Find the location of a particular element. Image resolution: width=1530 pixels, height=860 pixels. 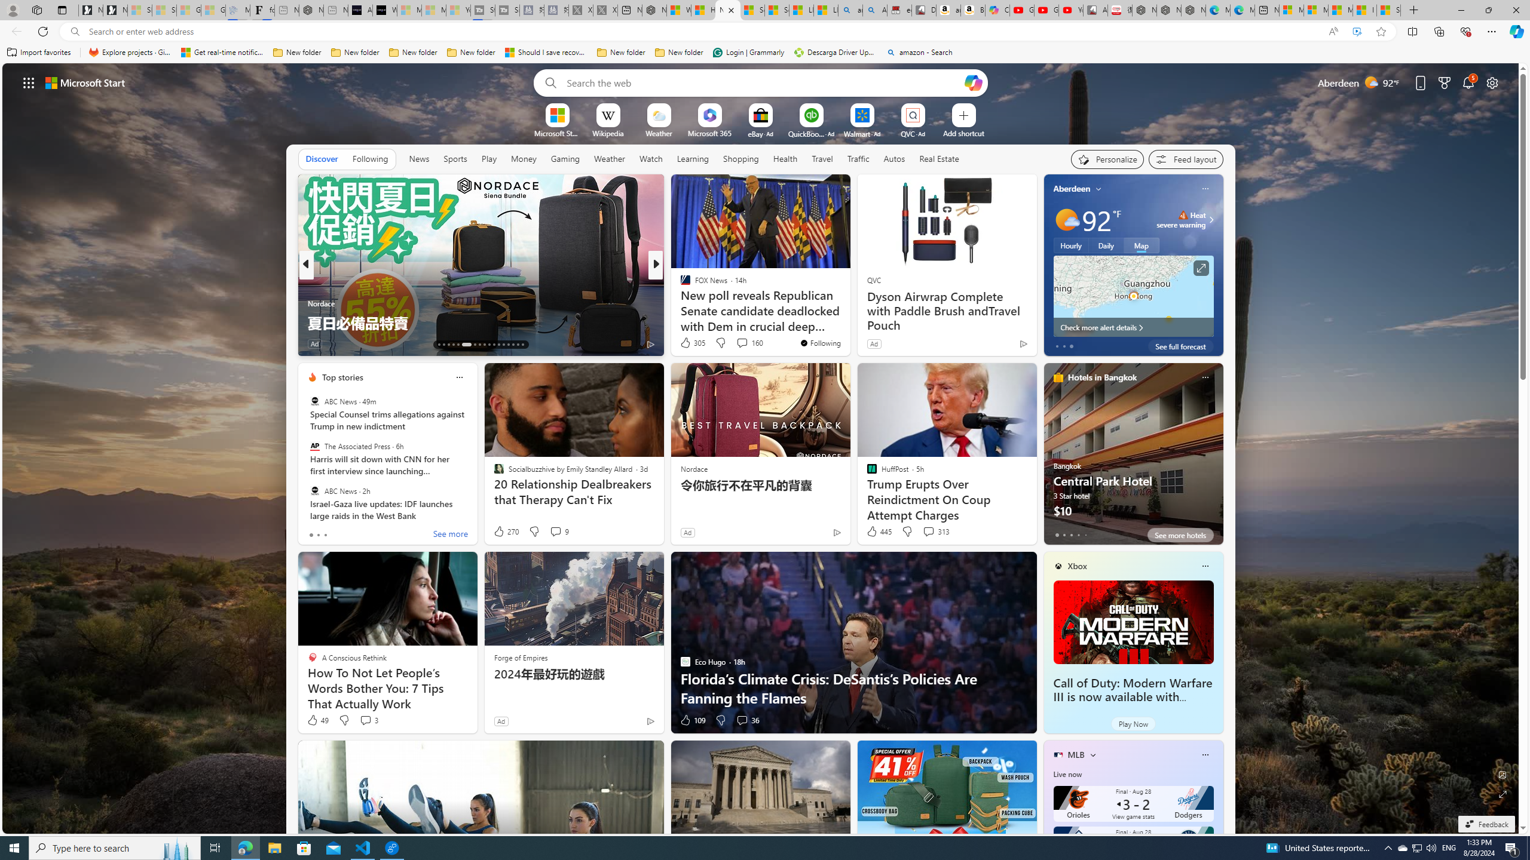

Discover is located at coordinates (322, 159).